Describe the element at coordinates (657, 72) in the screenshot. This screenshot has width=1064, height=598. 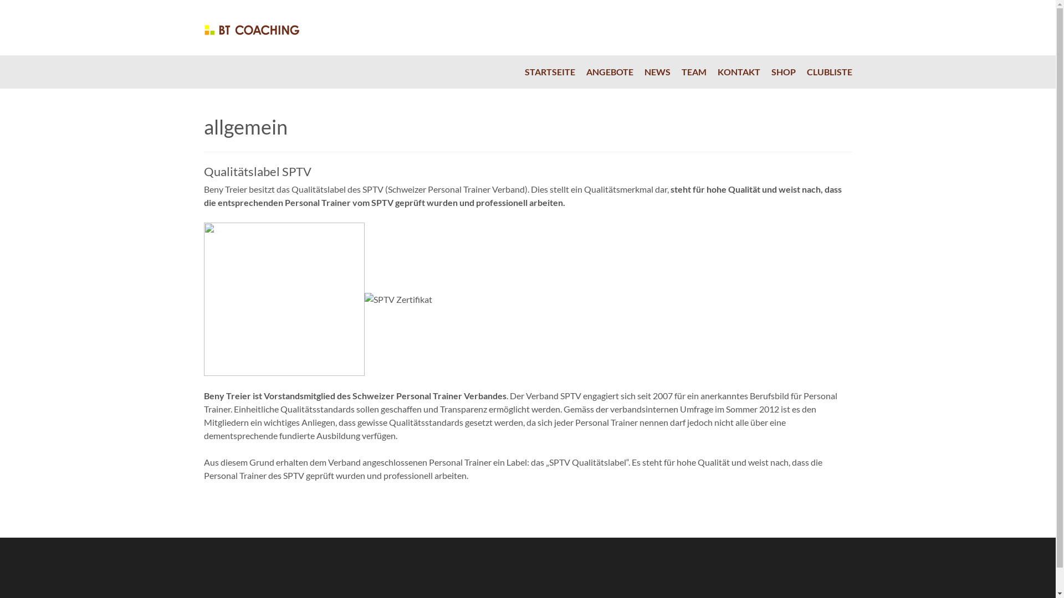
I see `NEWS` at that location.